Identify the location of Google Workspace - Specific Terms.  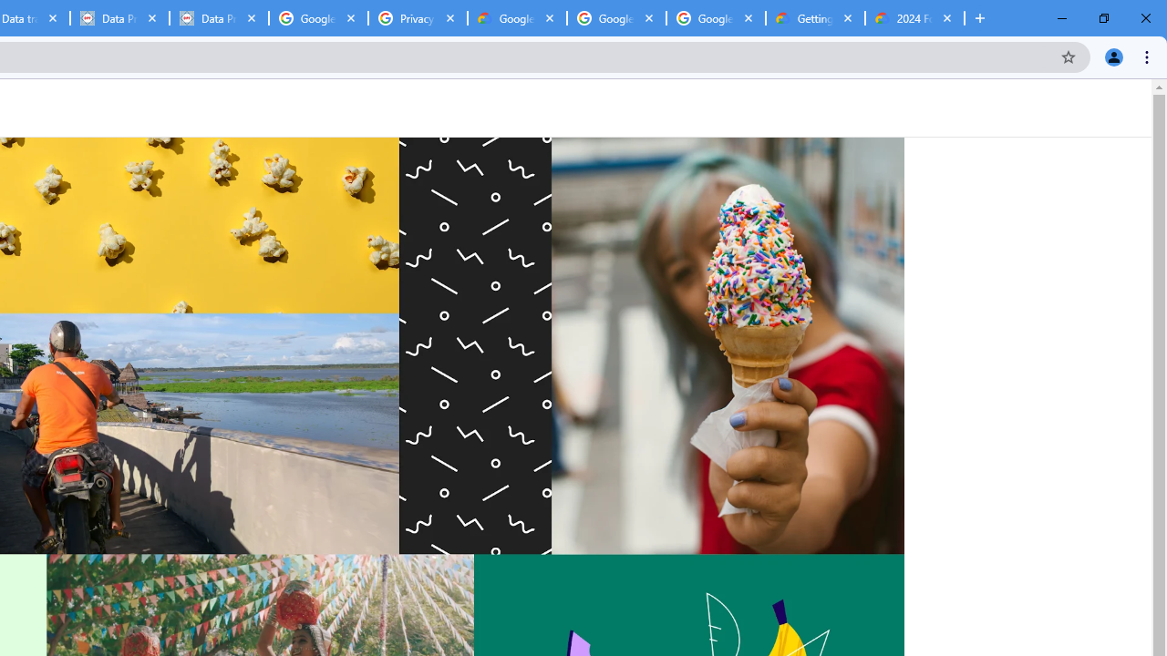
(715, 18).